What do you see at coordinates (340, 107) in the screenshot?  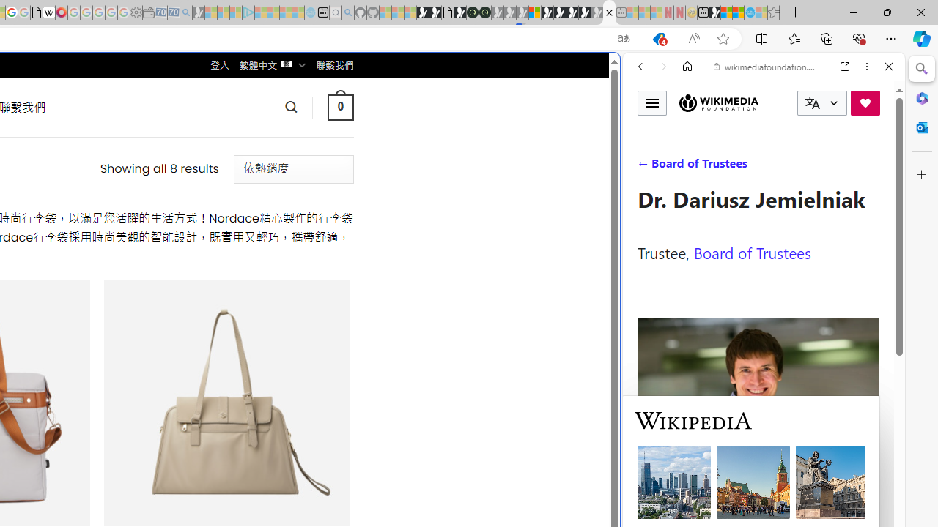 I see `  0  ` at bounding box center [340, 107].